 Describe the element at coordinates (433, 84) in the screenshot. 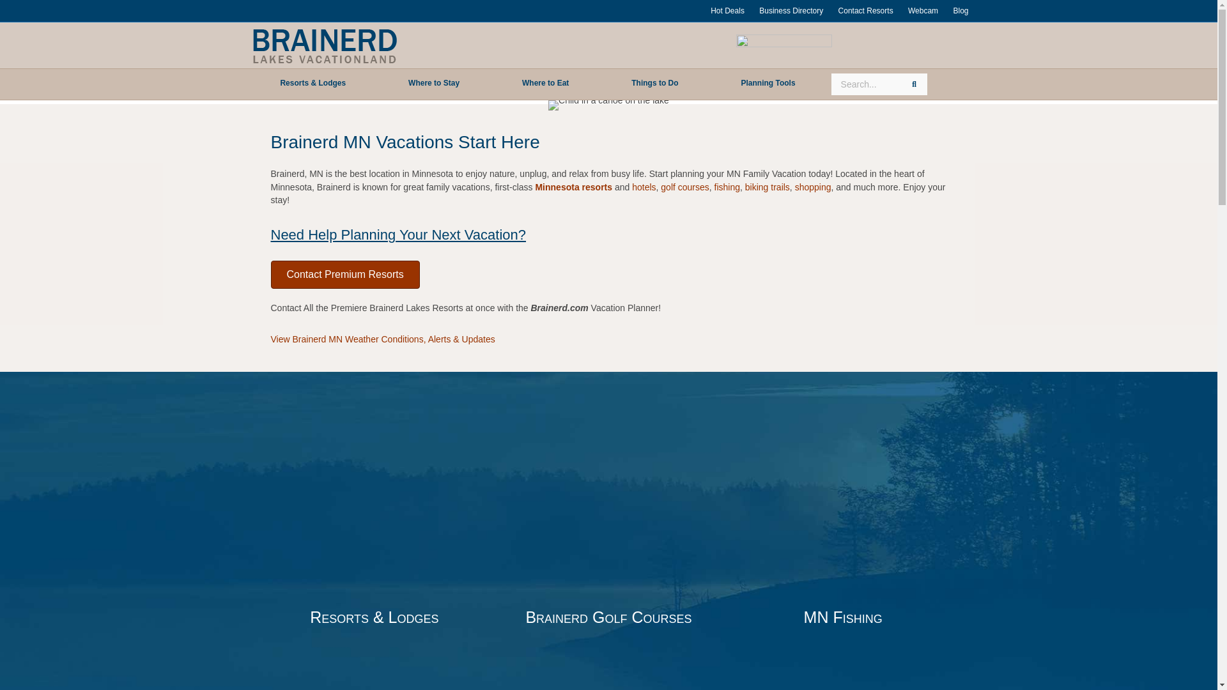

I see `Where to Stay` at that location.